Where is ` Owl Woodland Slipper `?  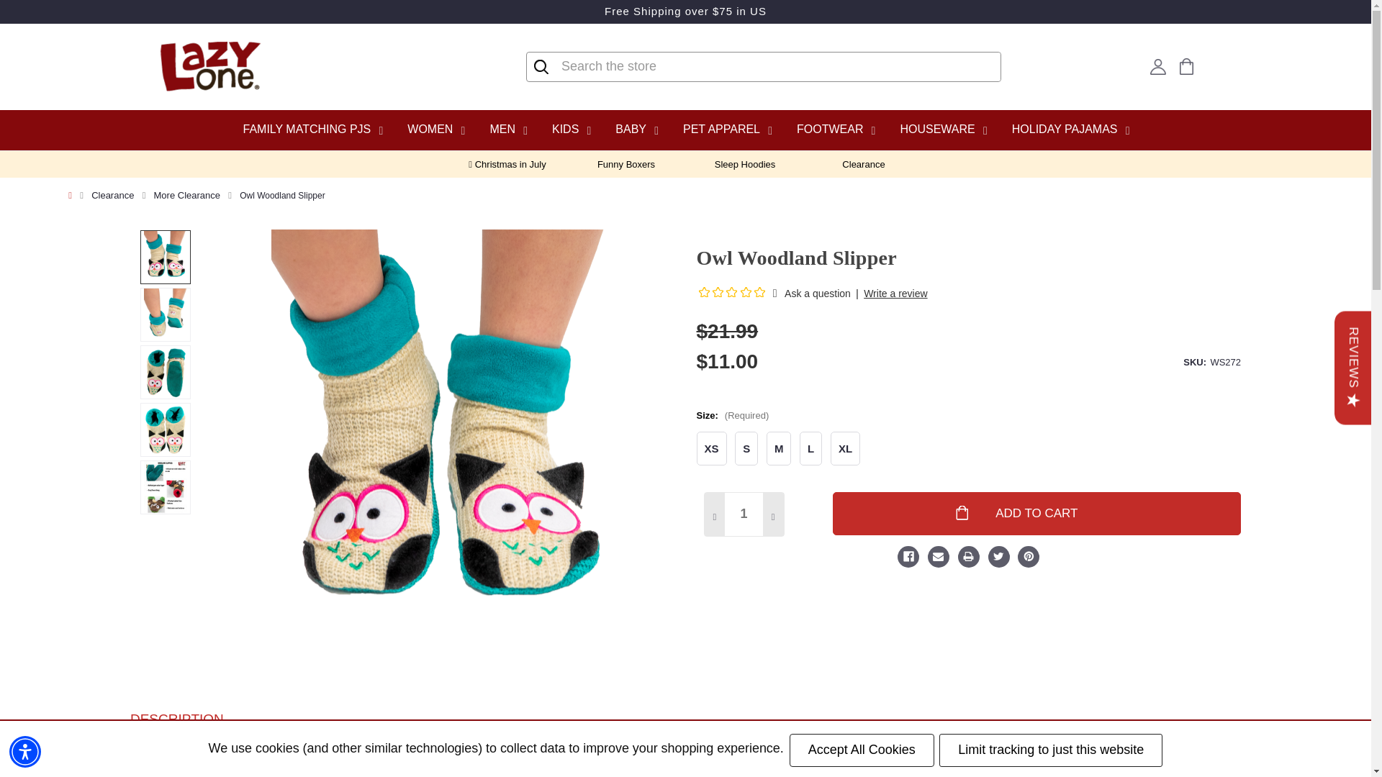
 Owl Woodland Slipper  is located at coordinates (166, 429).